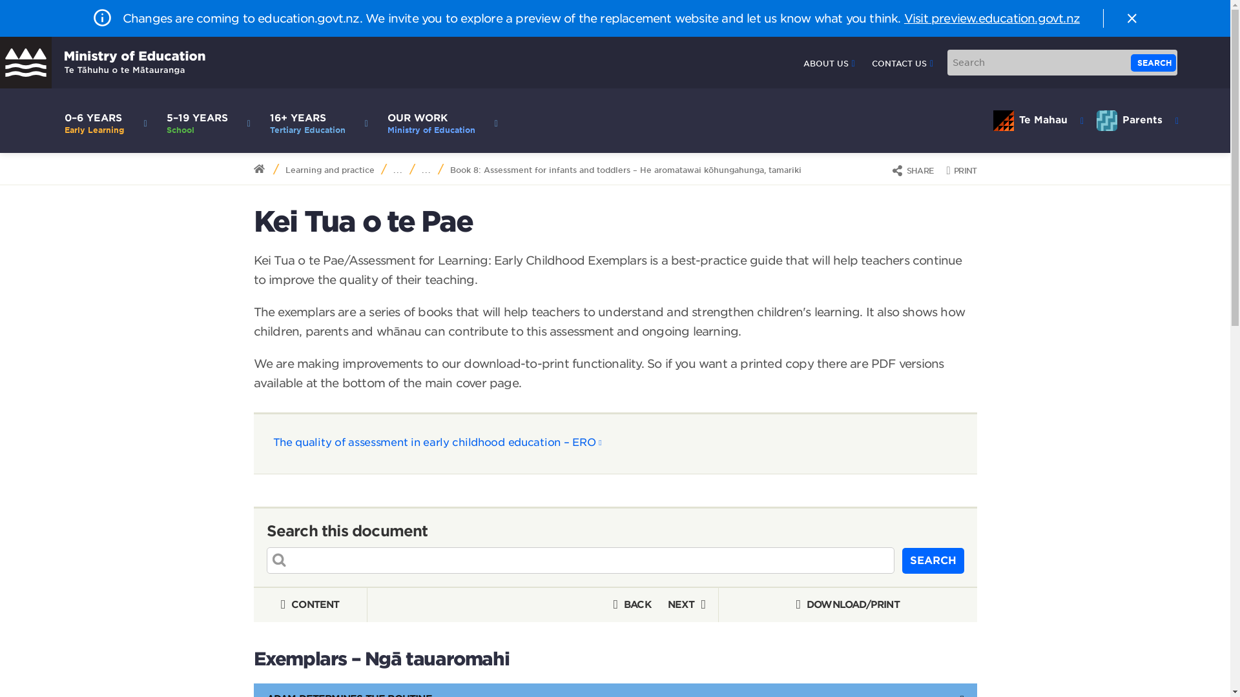  Describe the element at coordinates (1038, 120) in the screenshot. I see `Te Mahau` at that location.